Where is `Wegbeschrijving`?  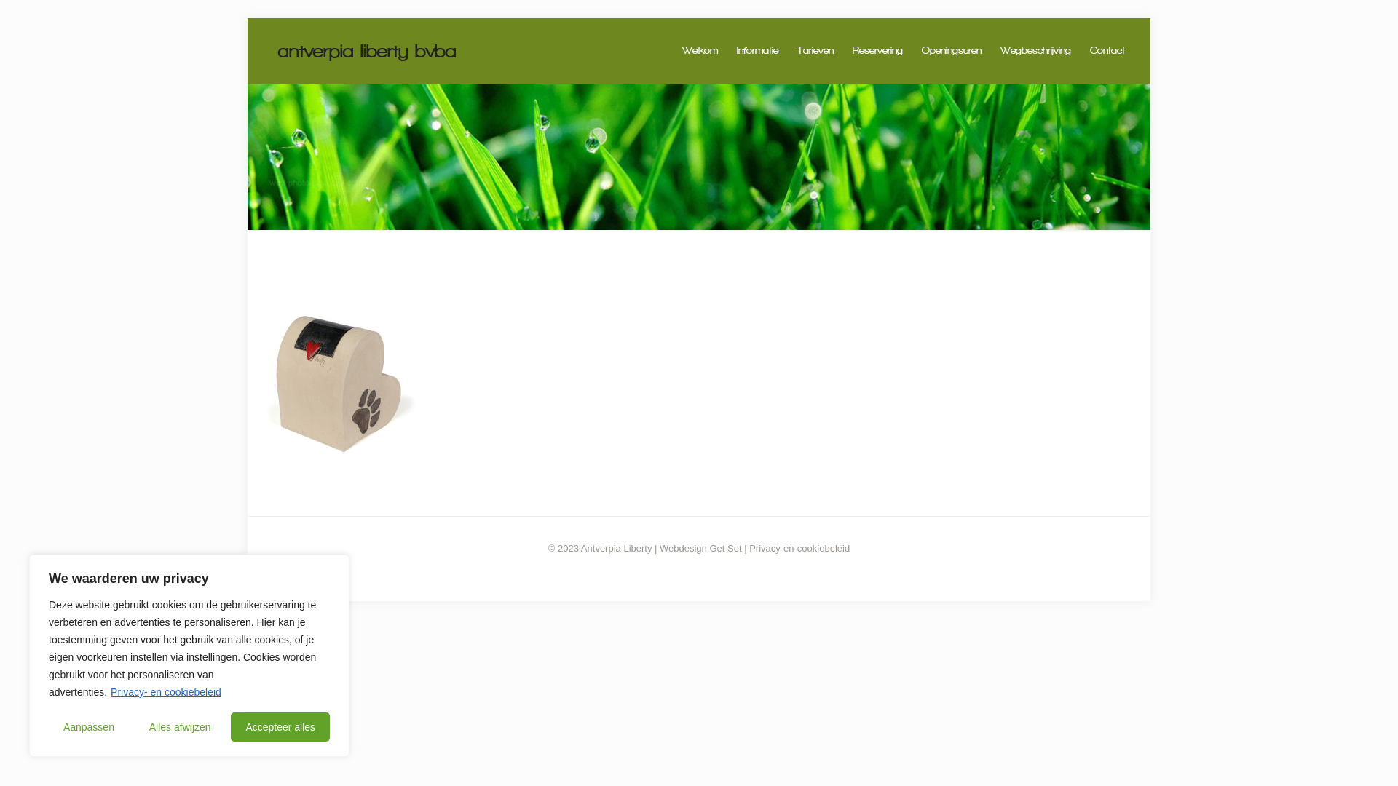
Wegbeschrijving is located at coordinates (1035, 51).